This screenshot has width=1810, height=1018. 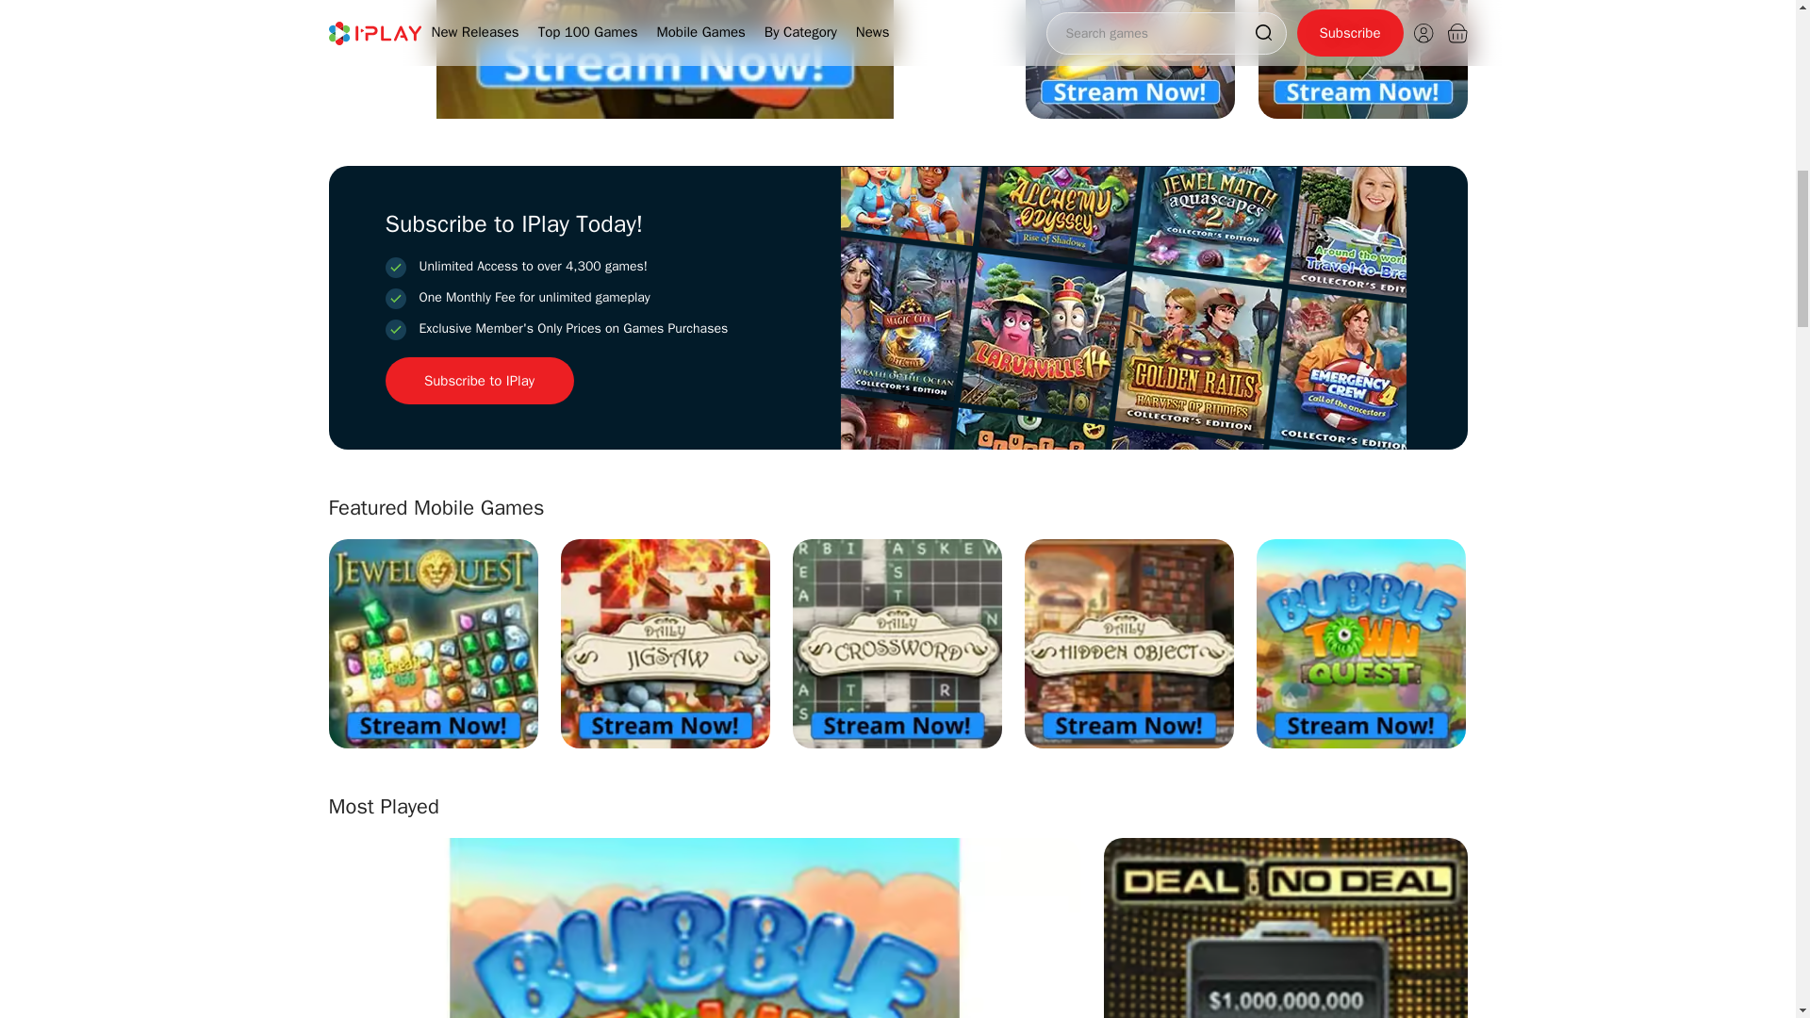 I want to click on Subscribe to IPlay, so click(x=479, y=381).